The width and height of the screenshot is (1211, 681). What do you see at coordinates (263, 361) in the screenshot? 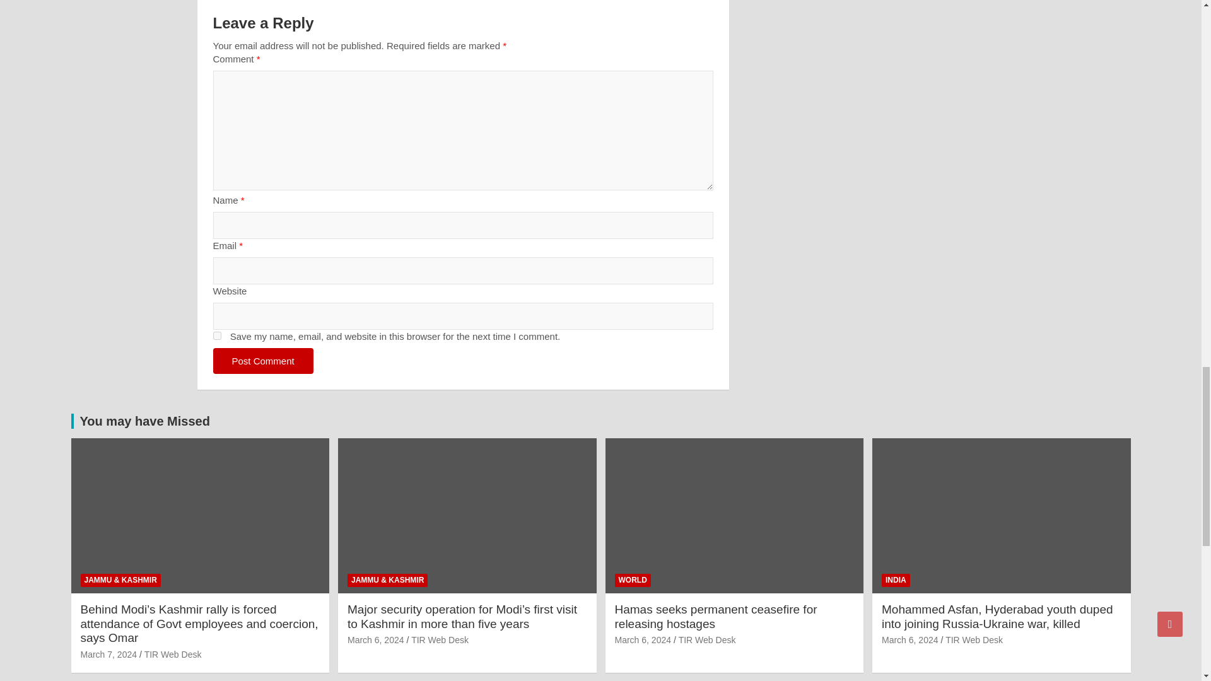
I see `Post Comment` at bounding box center [263, 361].